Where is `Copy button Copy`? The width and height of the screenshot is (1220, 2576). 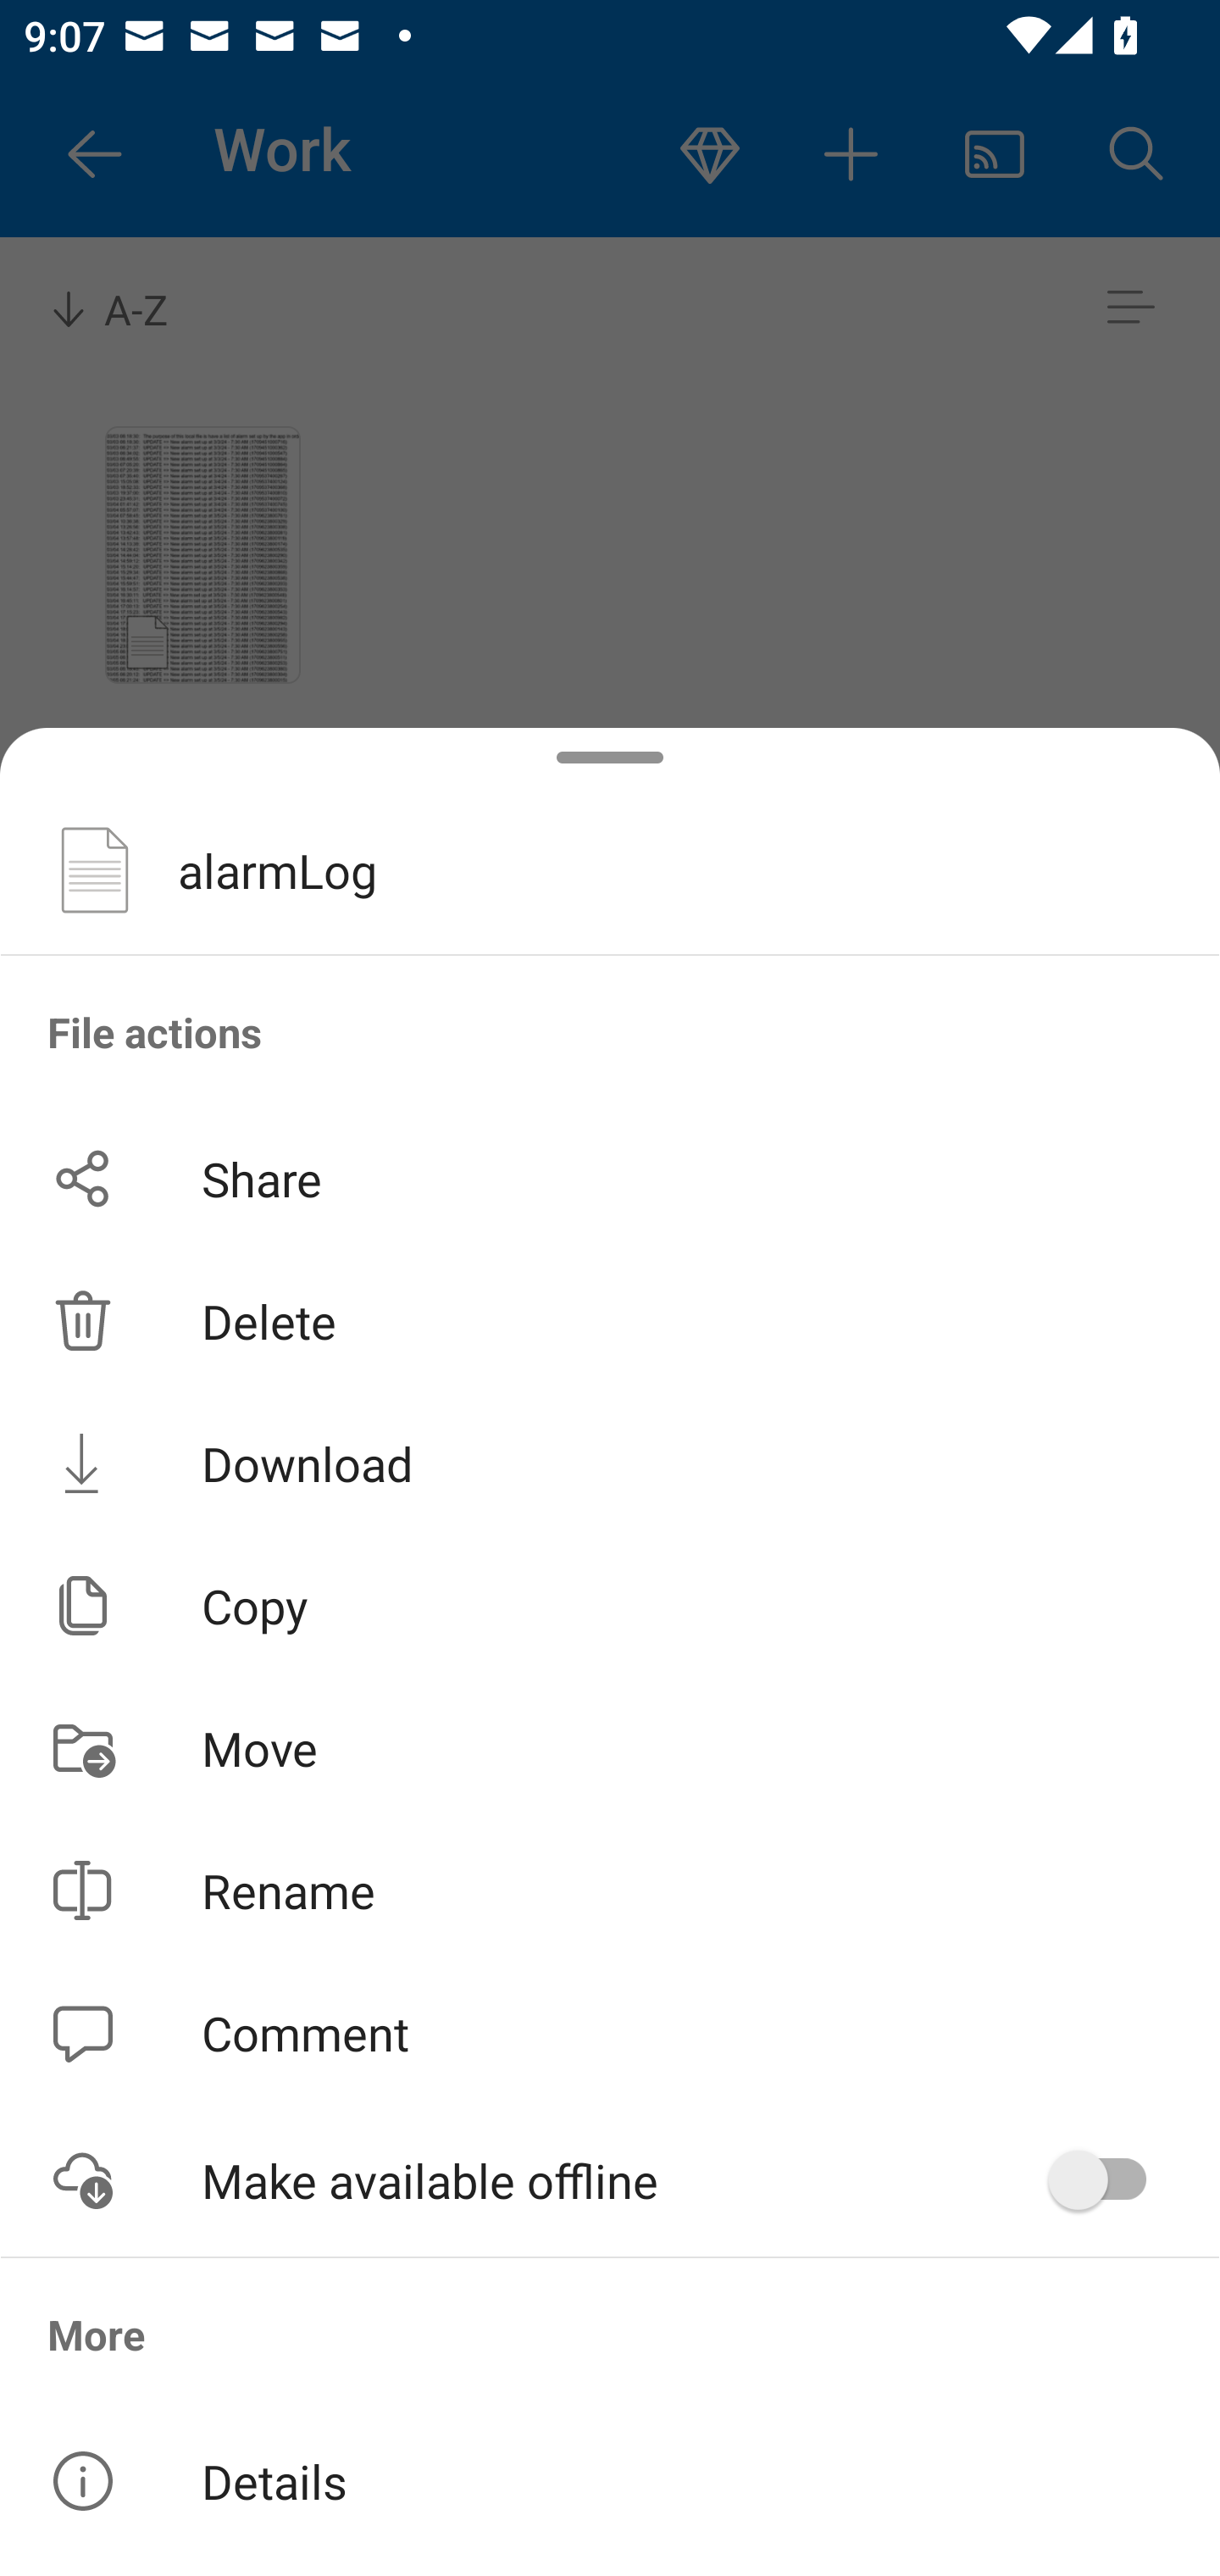
Copy button Copy is located at coordinates (610, 1606).